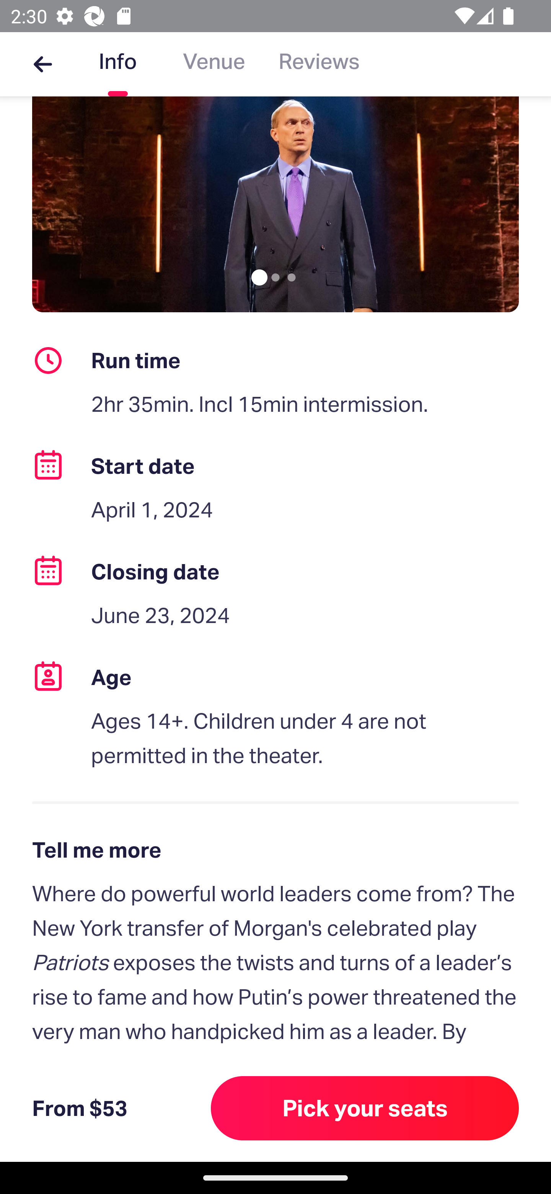 The height and width of the screenshot is (1194, 551). I want to click on Reviews, so click(319, 64).